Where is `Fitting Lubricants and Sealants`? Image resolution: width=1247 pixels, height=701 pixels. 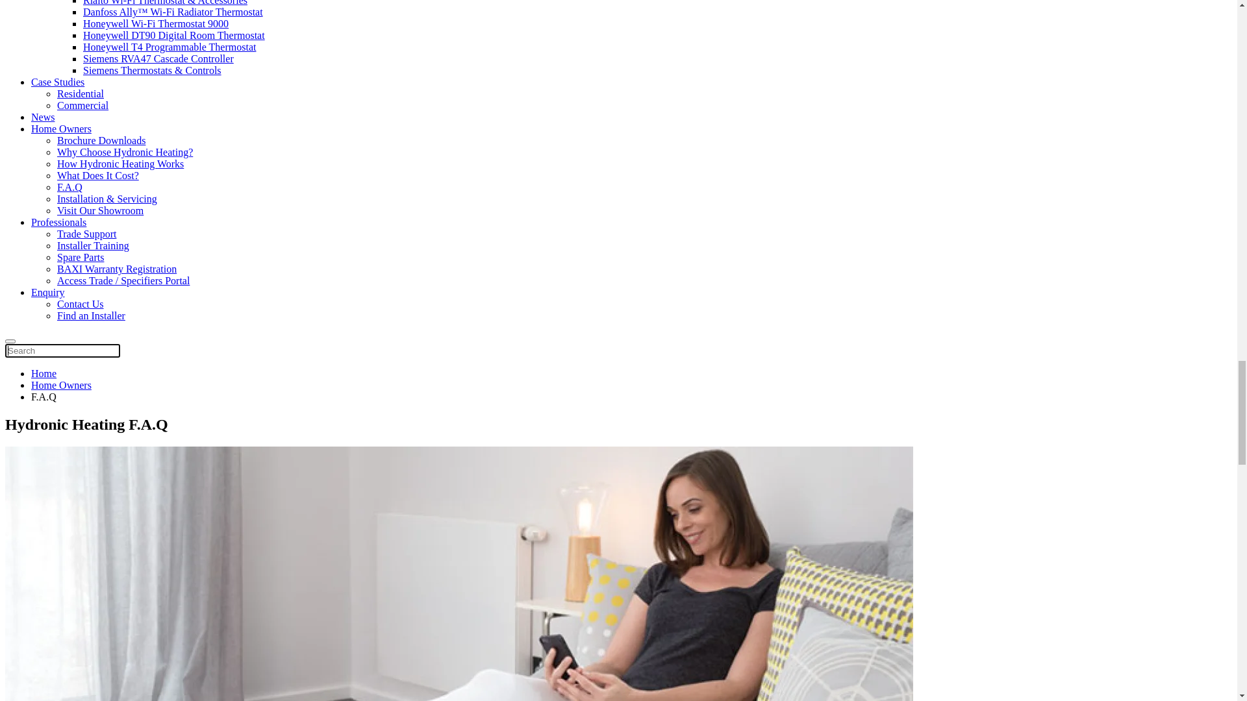 Fitting Lubricants and Sealants is located at coordinates (148, 622).